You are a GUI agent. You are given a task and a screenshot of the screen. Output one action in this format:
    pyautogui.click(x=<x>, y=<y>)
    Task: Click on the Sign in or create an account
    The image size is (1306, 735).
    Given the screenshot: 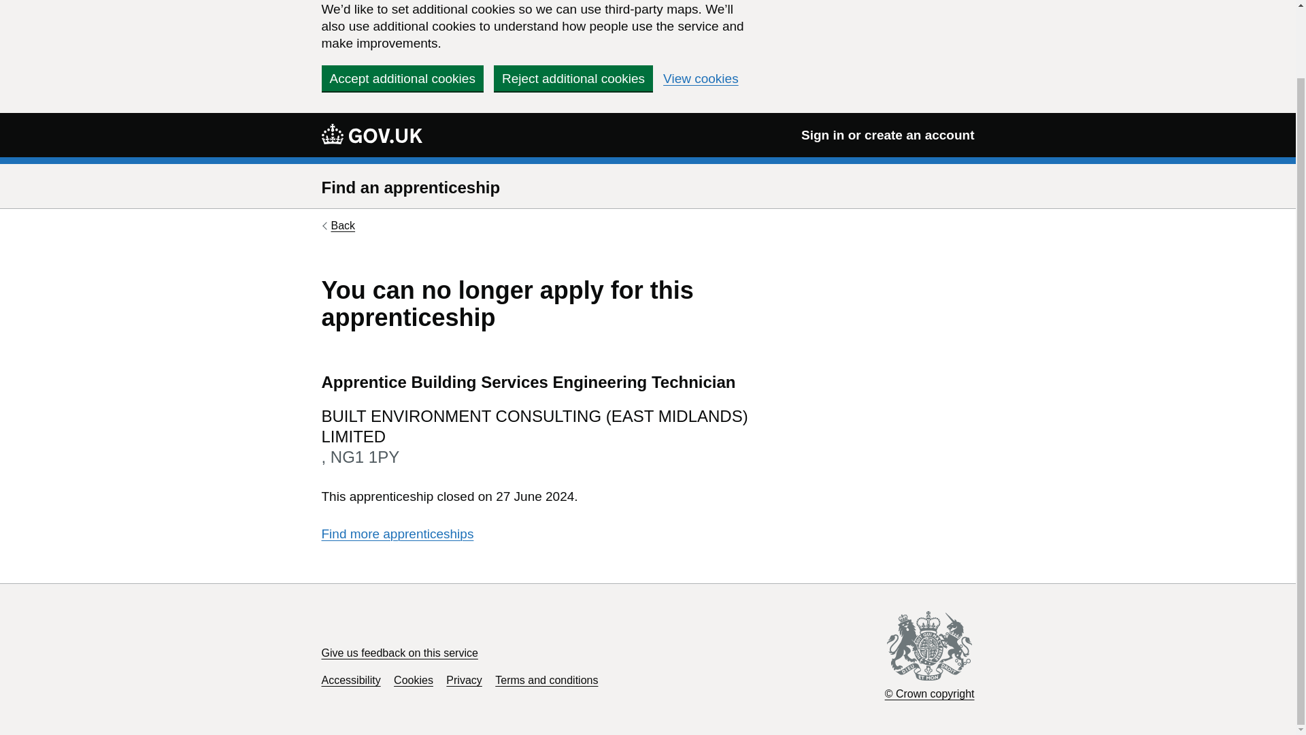 What is the action you would take?
    pyautogui.click(x=888, y=135)
    